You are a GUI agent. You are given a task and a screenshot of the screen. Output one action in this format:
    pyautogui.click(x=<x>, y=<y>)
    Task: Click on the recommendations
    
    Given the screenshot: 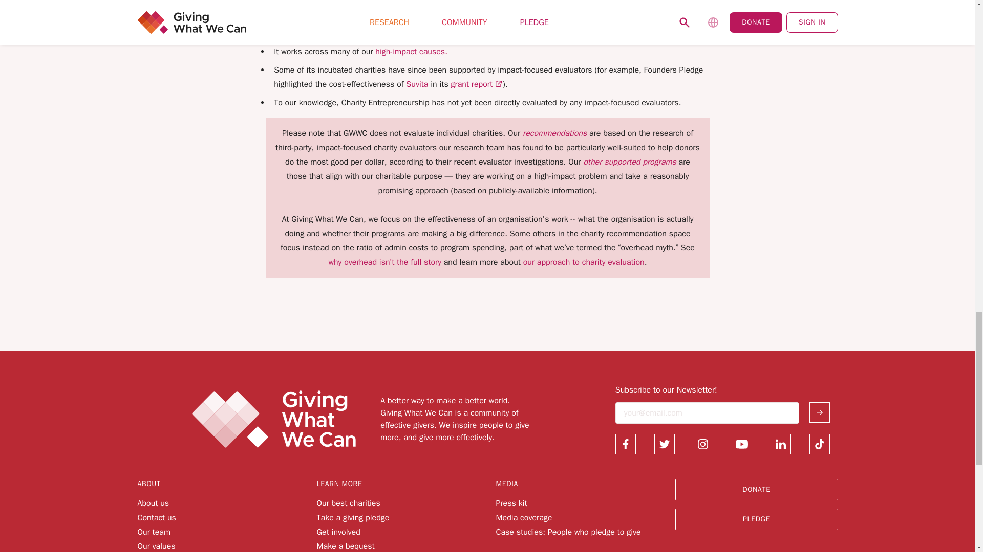 What is the action you would take?
    pyautogui.click(x=556, y=133)
    